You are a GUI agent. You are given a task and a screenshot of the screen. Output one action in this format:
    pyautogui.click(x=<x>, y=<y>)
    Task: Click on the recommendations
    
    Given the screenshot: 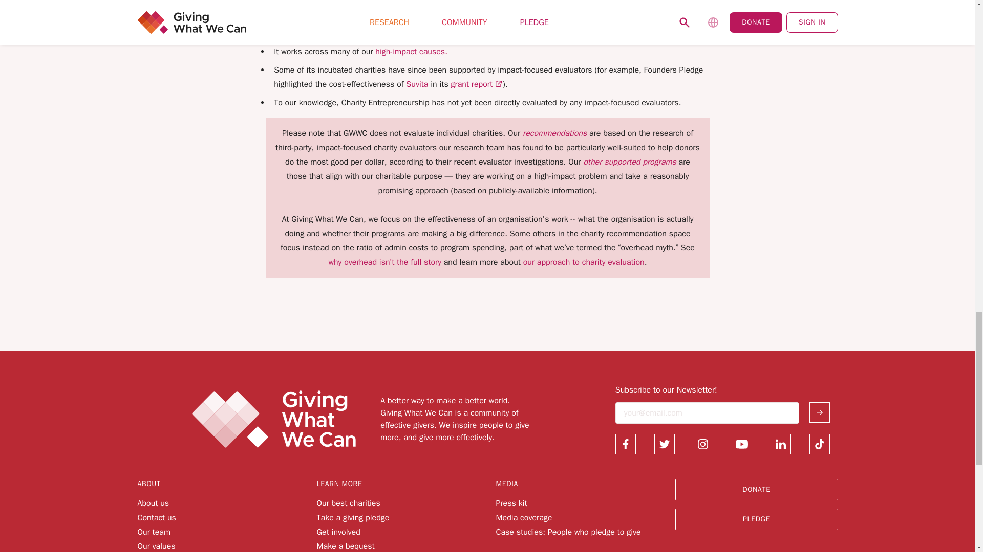 What is the action you would take?
    pyautogui.click(x=556, y=133)
    